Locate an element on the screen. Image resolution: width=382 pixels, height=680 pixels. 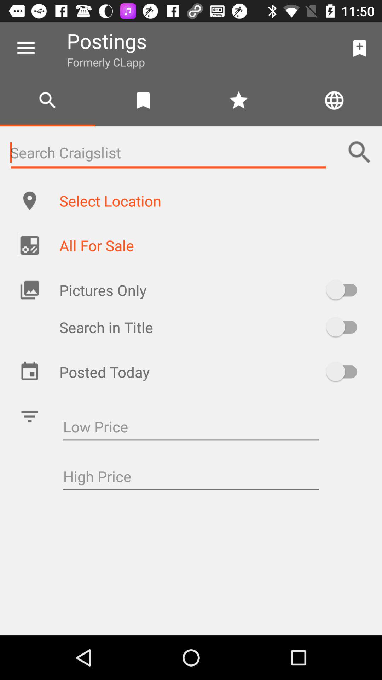
search bar is located at coordinates (169, 152).